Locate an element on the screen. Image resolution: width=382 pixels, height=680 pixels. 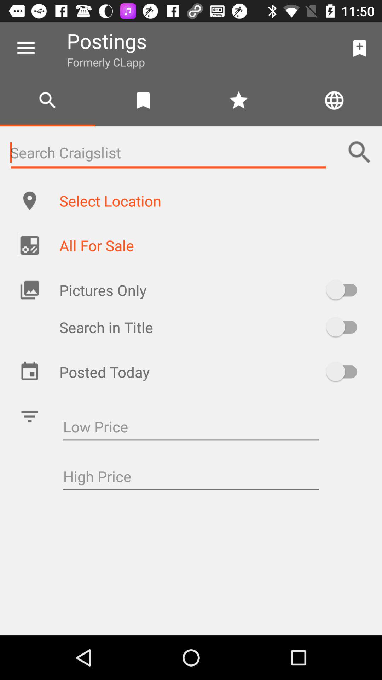
search bar is located at coordinates (169, 152).